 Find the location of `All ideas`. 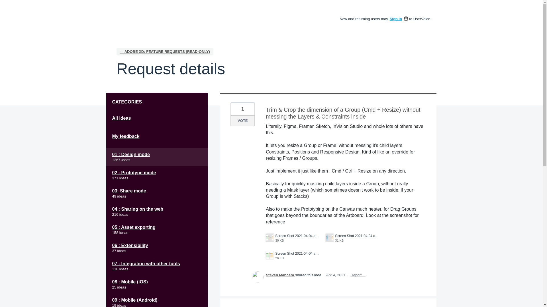

All ideas is located at coordinates (157, 121).